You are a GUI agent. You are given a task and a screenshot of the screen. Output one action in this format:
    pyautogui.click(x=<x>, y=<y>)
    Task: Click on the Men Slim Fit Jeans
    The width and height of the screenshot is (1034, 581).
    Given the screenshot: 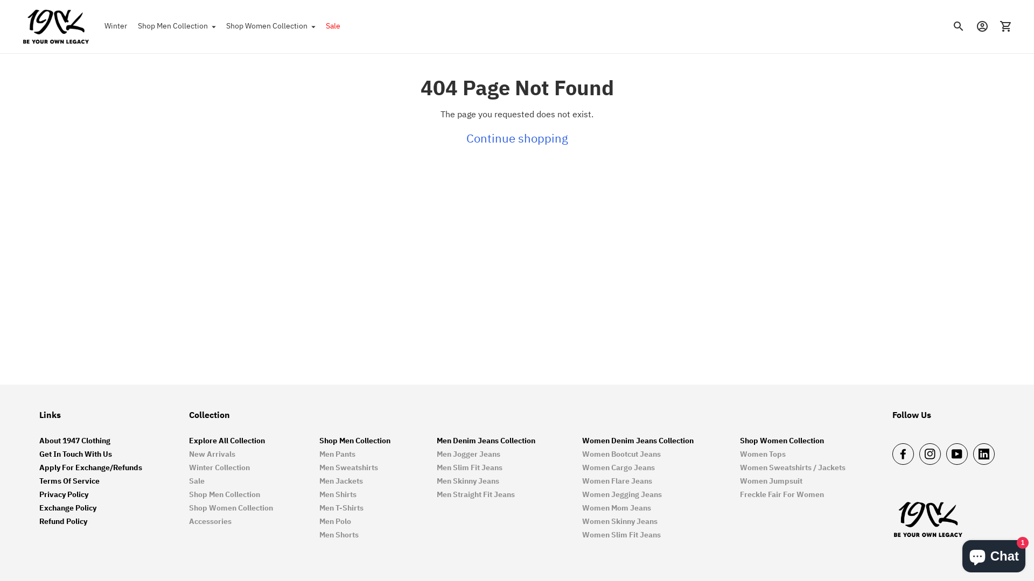 What is the action you would take?
    pyautogui.click(x=470, y=469)
    